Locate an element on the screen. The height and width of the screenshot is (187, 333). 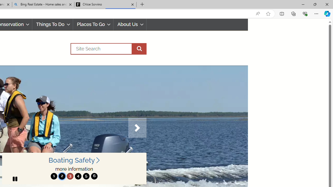
About Us is located at coordinates (130, 24).